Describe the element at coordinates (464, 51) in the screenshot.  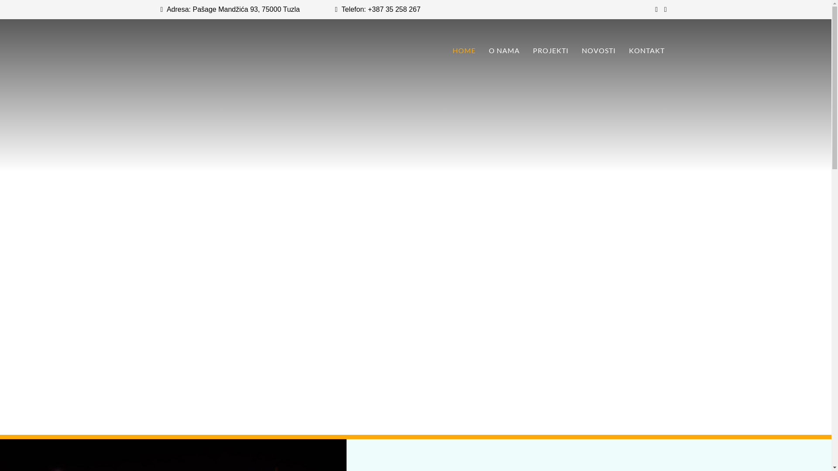
I see `HOME` at that location.